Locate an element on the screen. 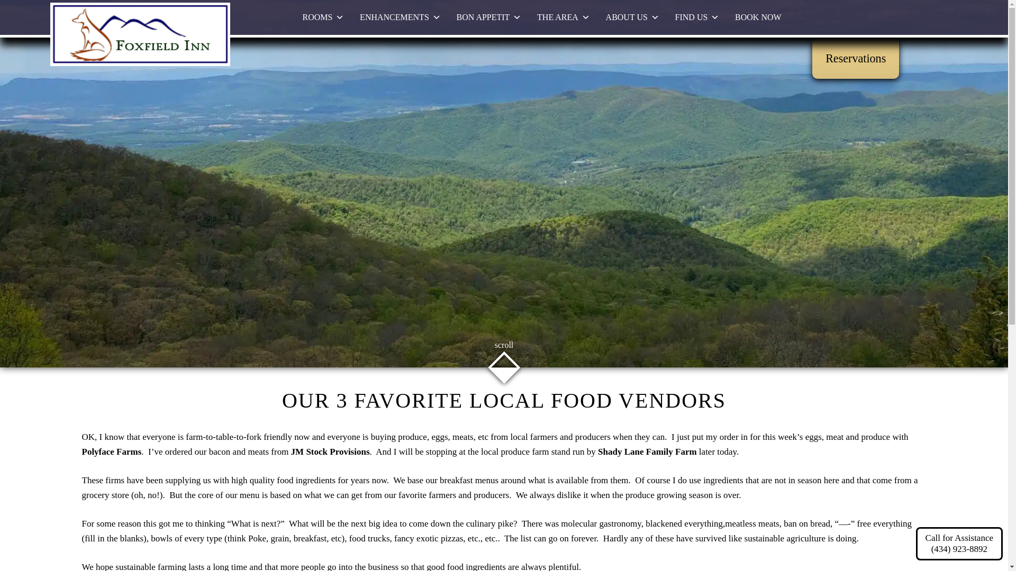 The width and height of the screenshot is (1016, 571). FIND US is located at coordinates (697, 17).